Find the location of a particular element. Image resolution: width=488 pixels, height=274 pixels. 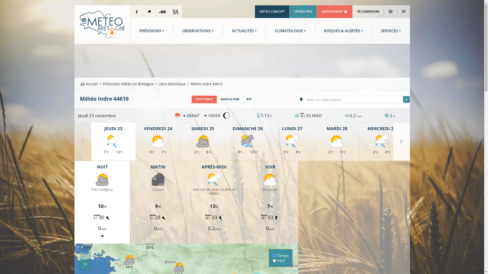

Accueil is located at coordinates (89, 84).